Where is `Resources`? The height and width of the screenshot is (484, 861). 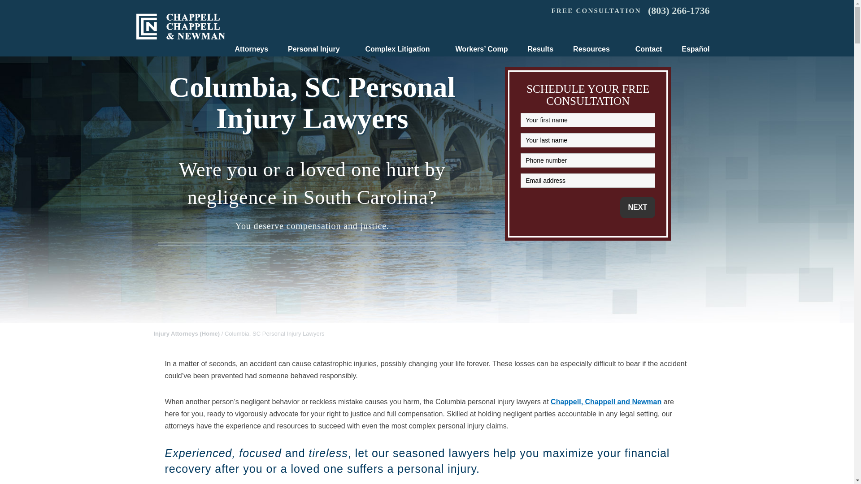 Resources is located at coordinates (594, 49).